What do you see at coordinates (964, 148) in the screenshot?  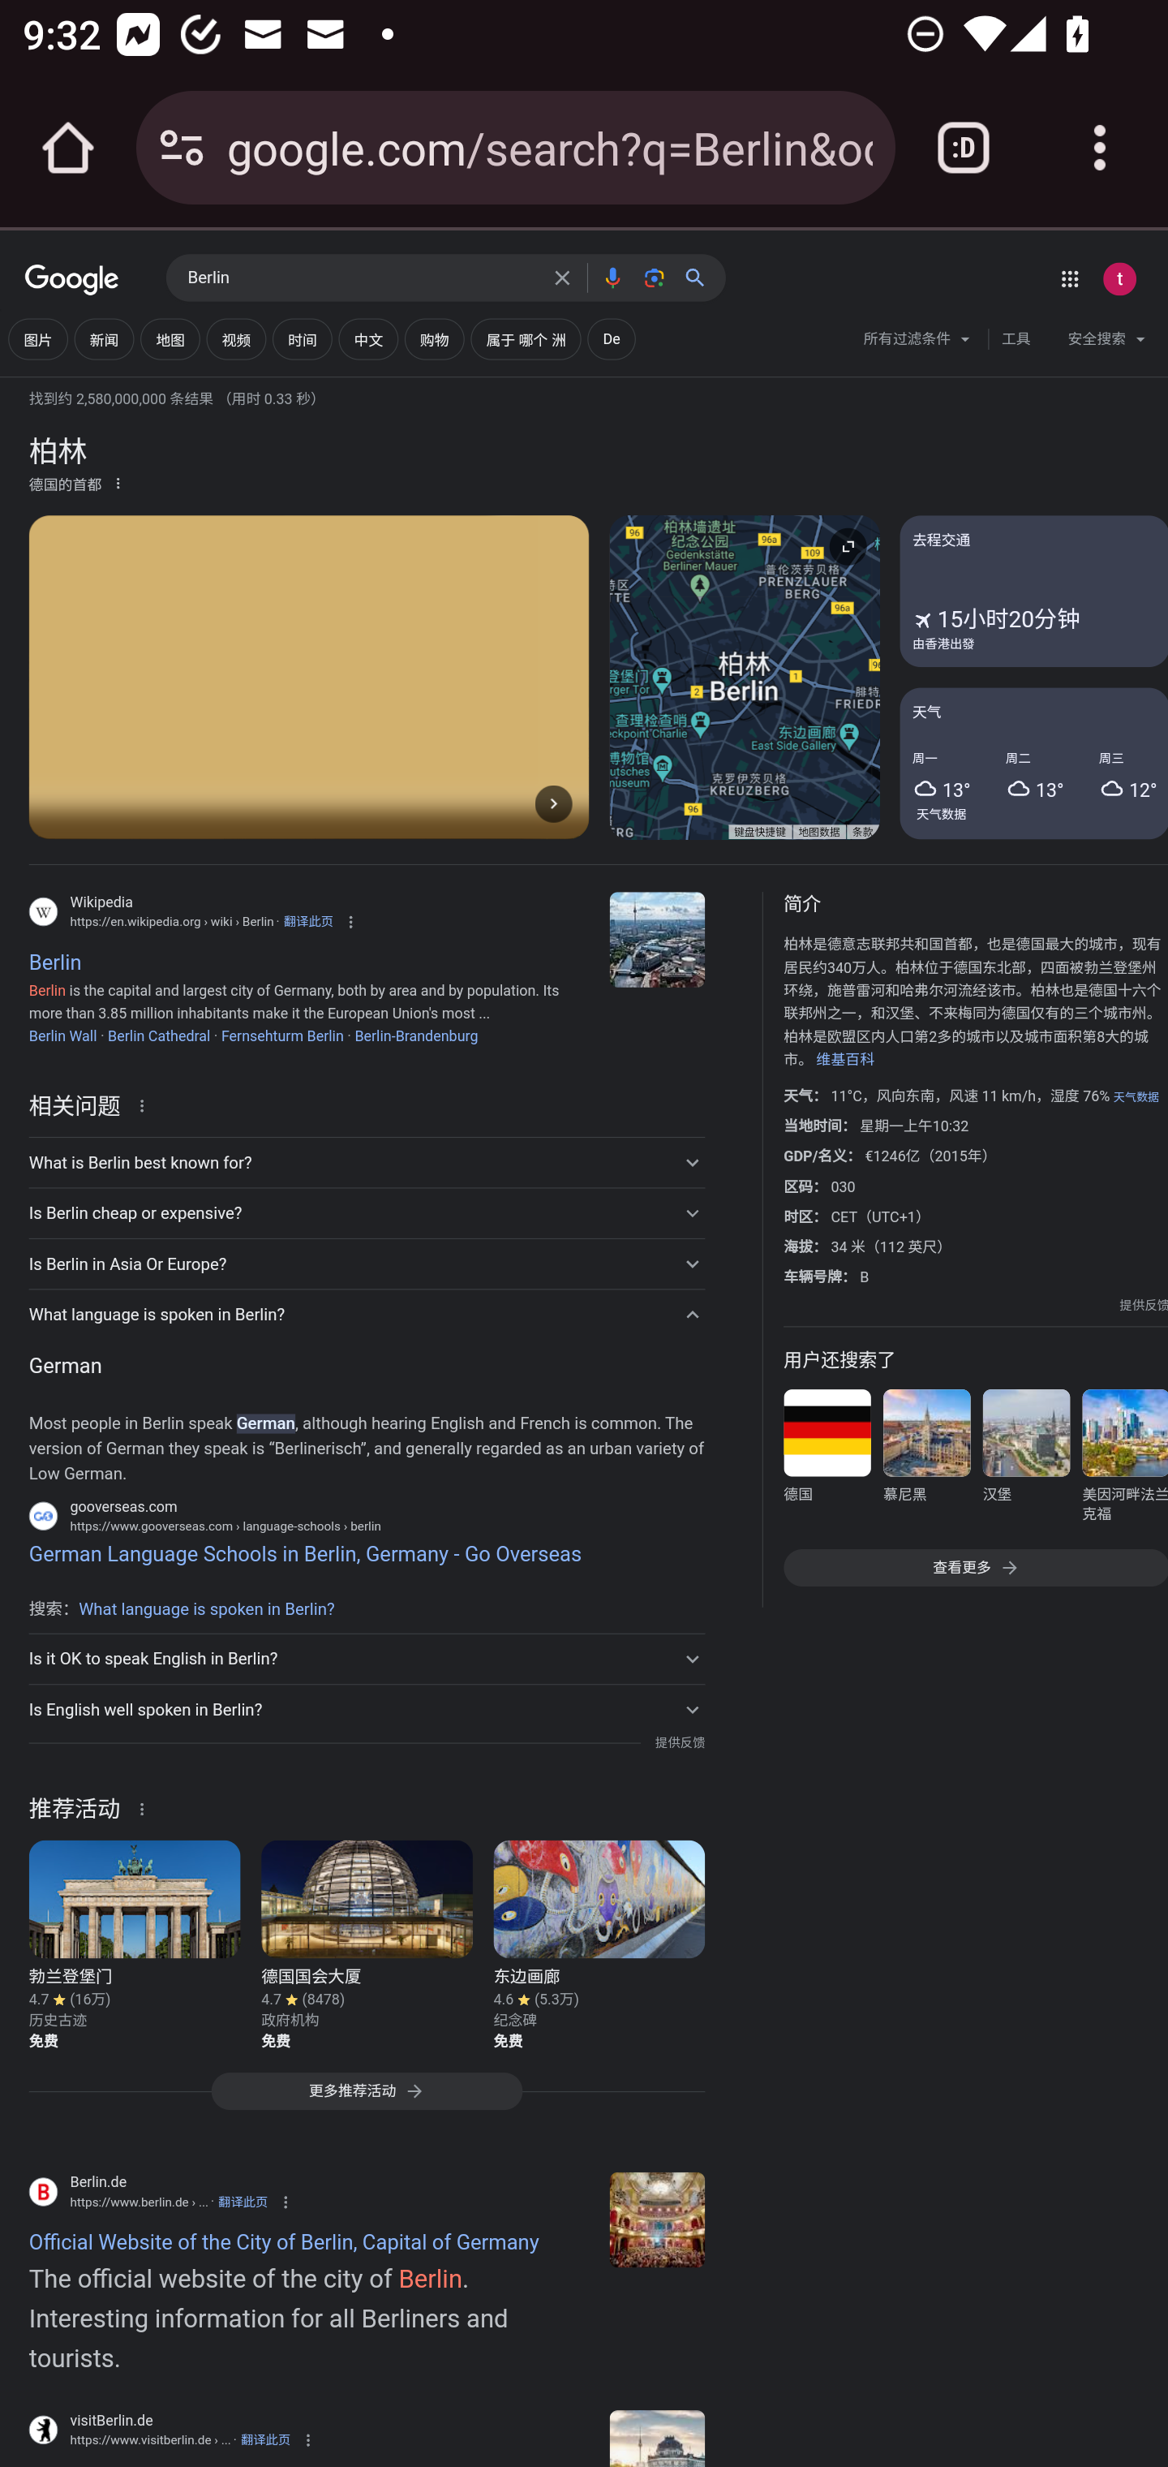 I see `Switch or close tabs` at bounding box center [964, 148].